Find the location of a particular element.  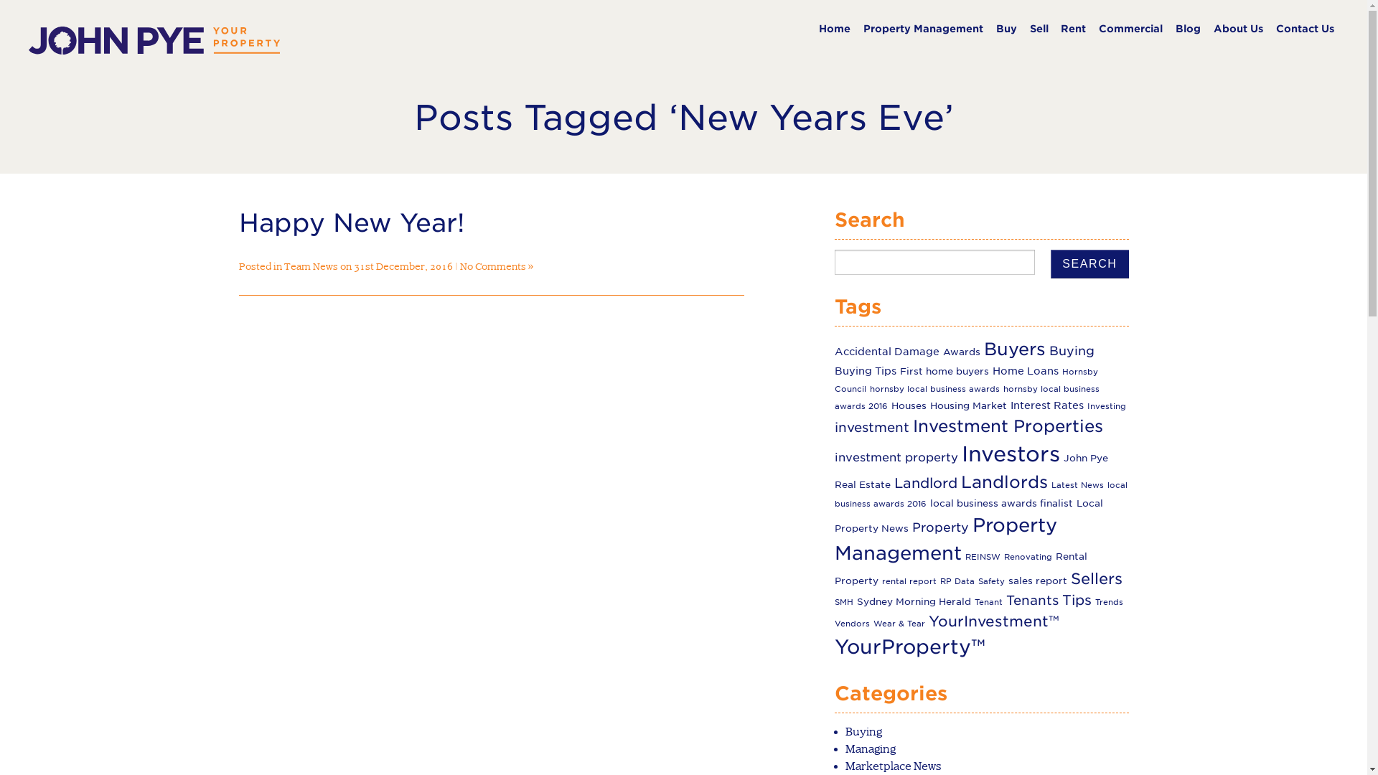

hornsby local business awards is located at coordinates (934, 389).